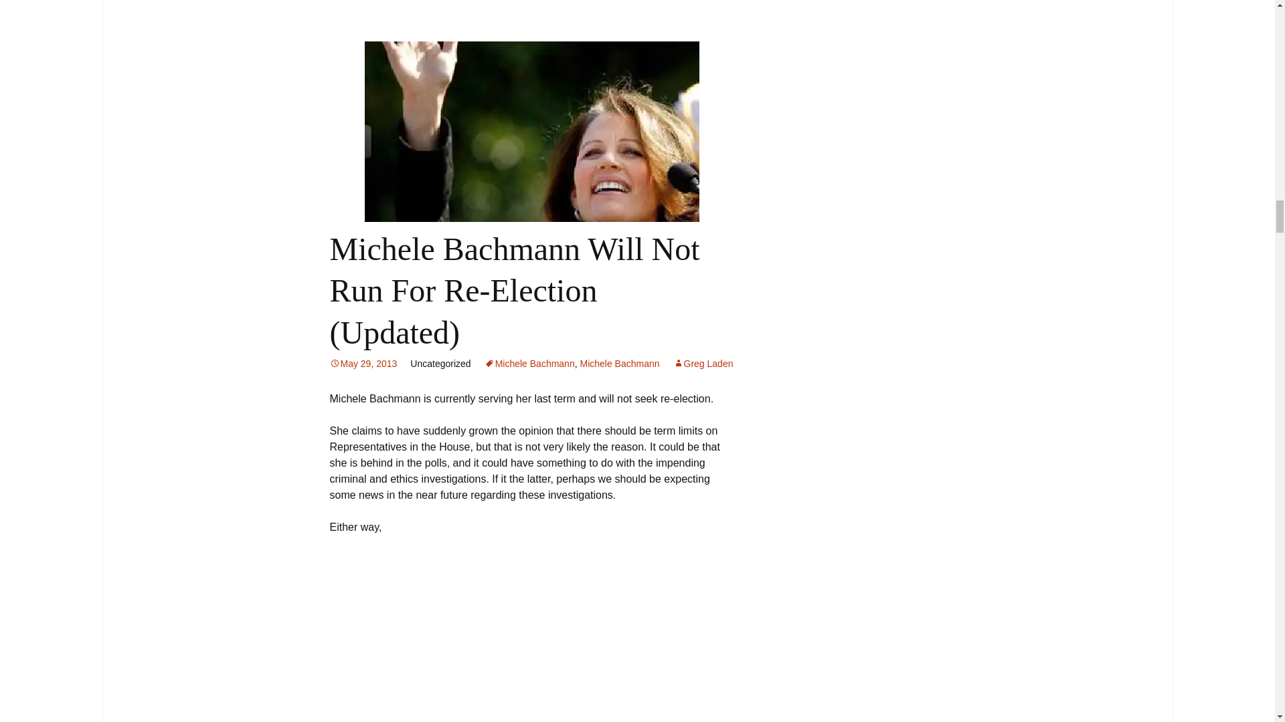  I want to click on View all posts by Greg Laden, so click(703, 363).